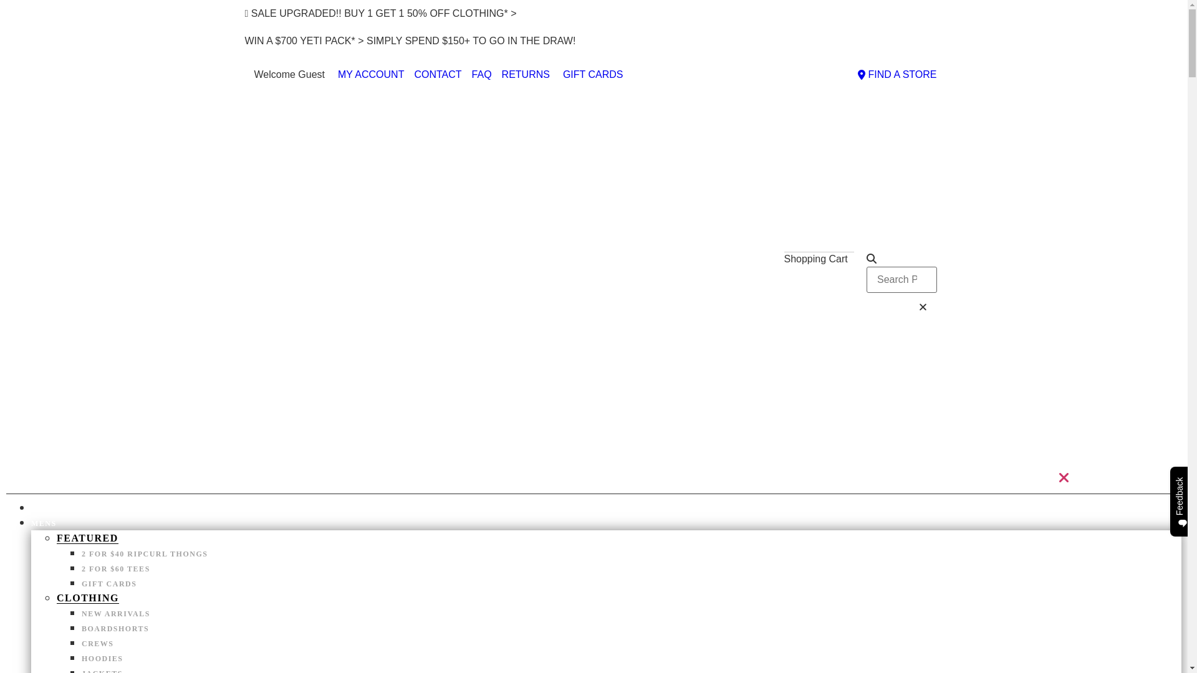 The height and width of the screenshot is (673, 1197). I want to click on NEW ARRIVALS, so click(116, 614).